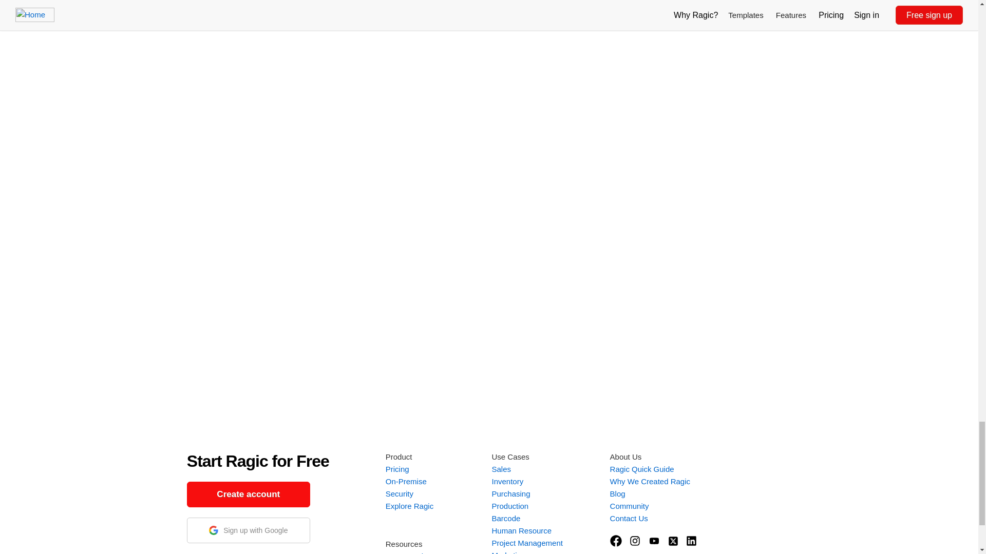 This screenshot has height=554, width=986. What do you see at coordinates (406, 481) in the screenshot?
I see `On-Premise` at bounding box center [406, 481].